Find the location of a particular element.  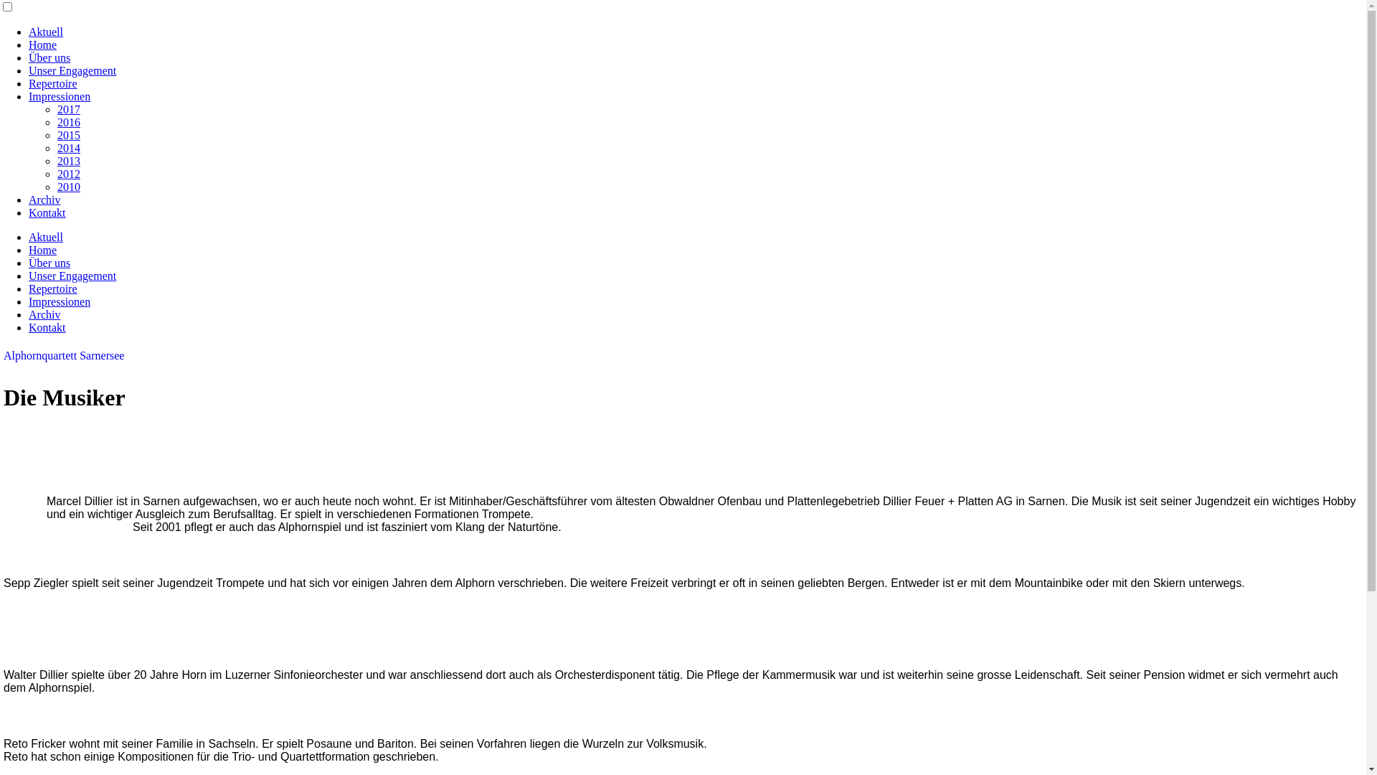

2017 is located at coordinates (69, 109).